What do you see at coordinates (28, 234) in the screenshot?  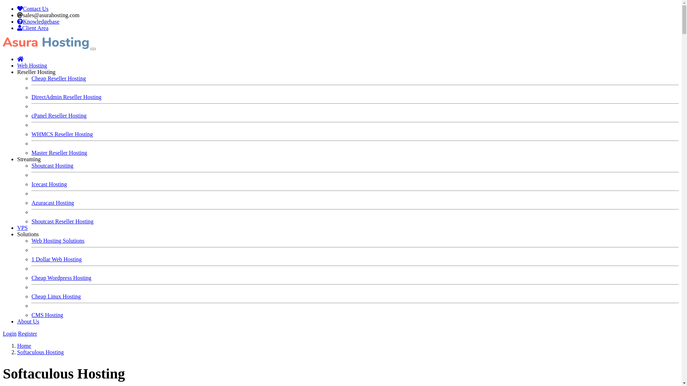 I see `Solutions` at bounding box center [28, 234].